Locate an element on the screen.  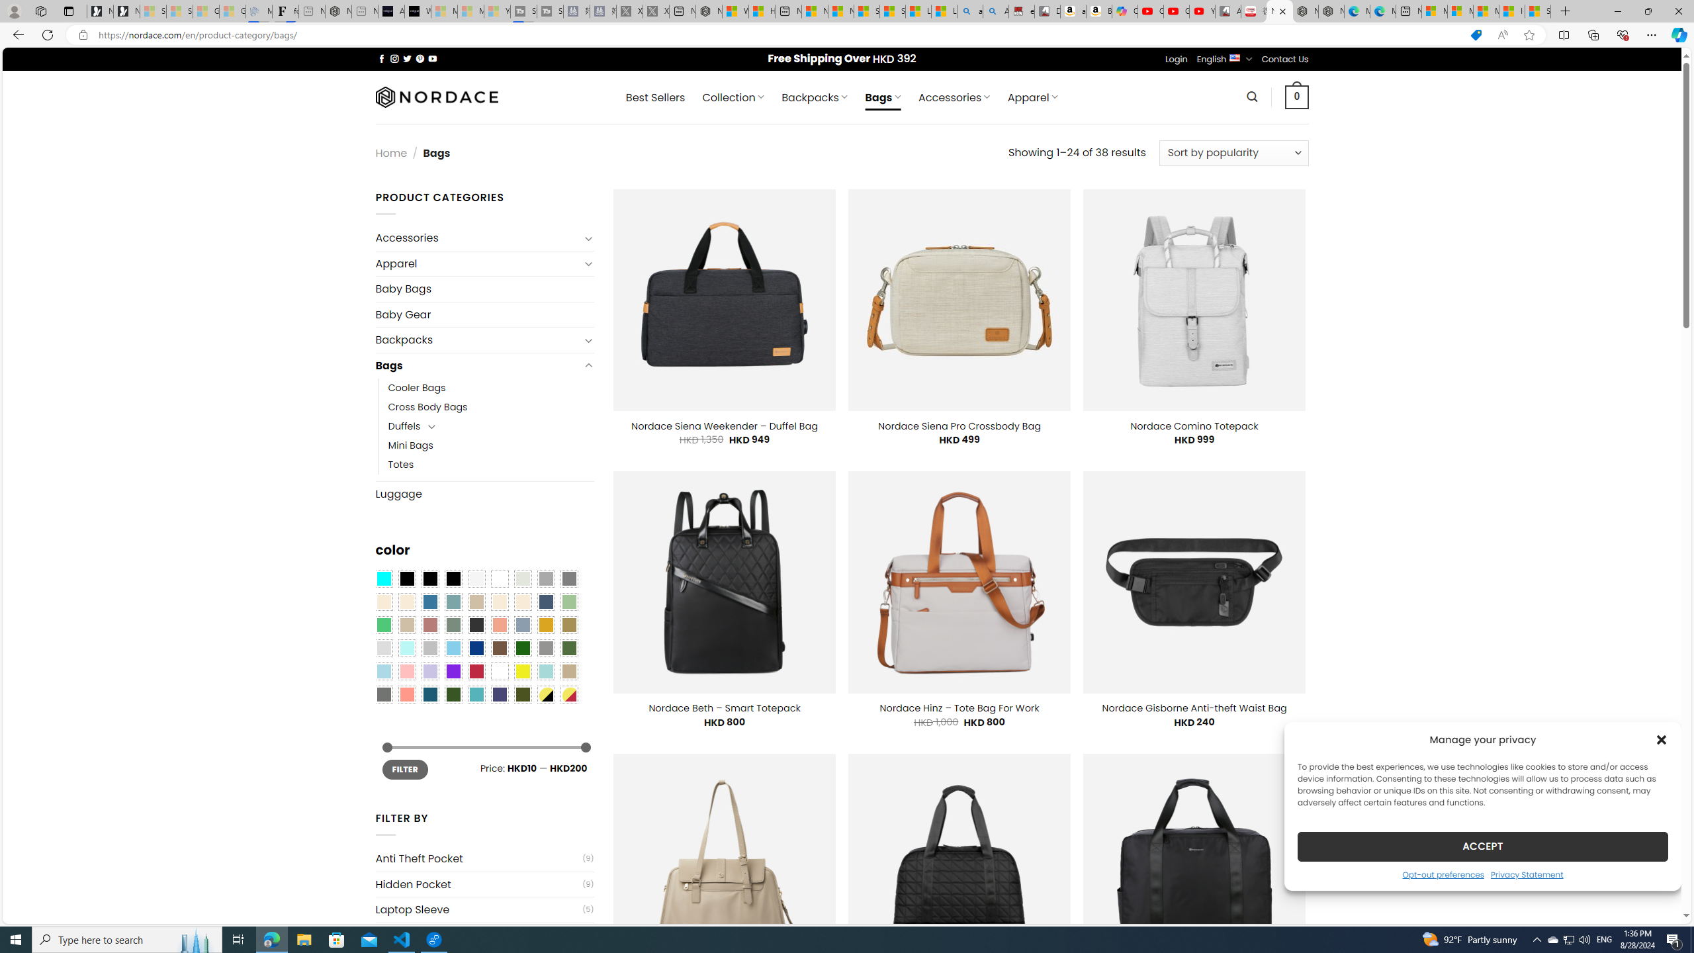
Anti Theft Pocket(9) is located at coordinates (484, 859).